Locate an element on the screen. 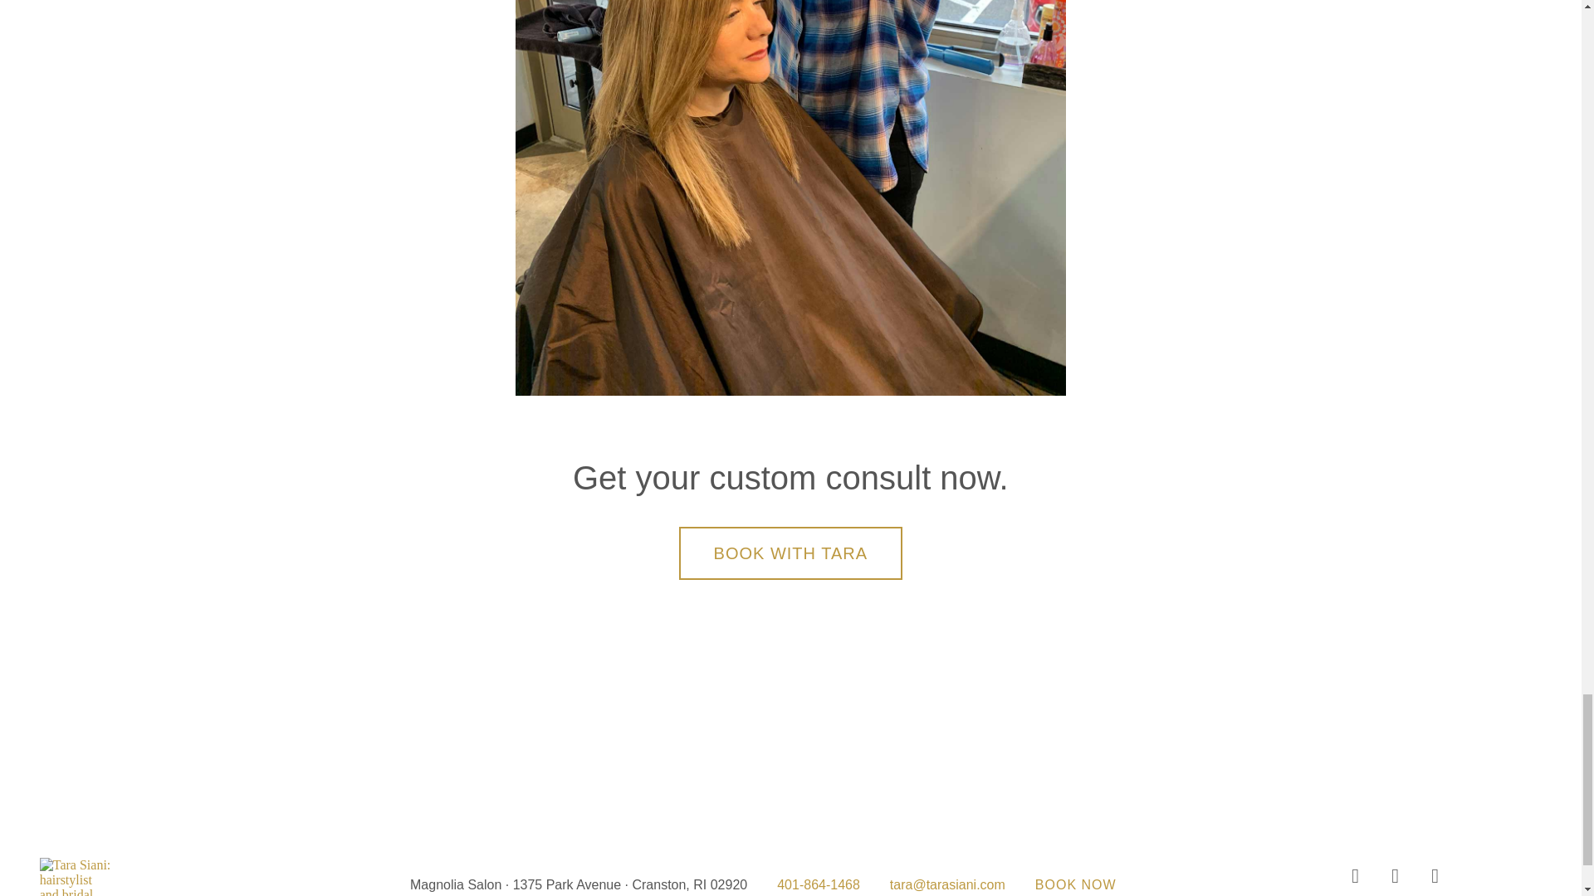  BOOK WITH TARA is located at coordinates (790, 553).